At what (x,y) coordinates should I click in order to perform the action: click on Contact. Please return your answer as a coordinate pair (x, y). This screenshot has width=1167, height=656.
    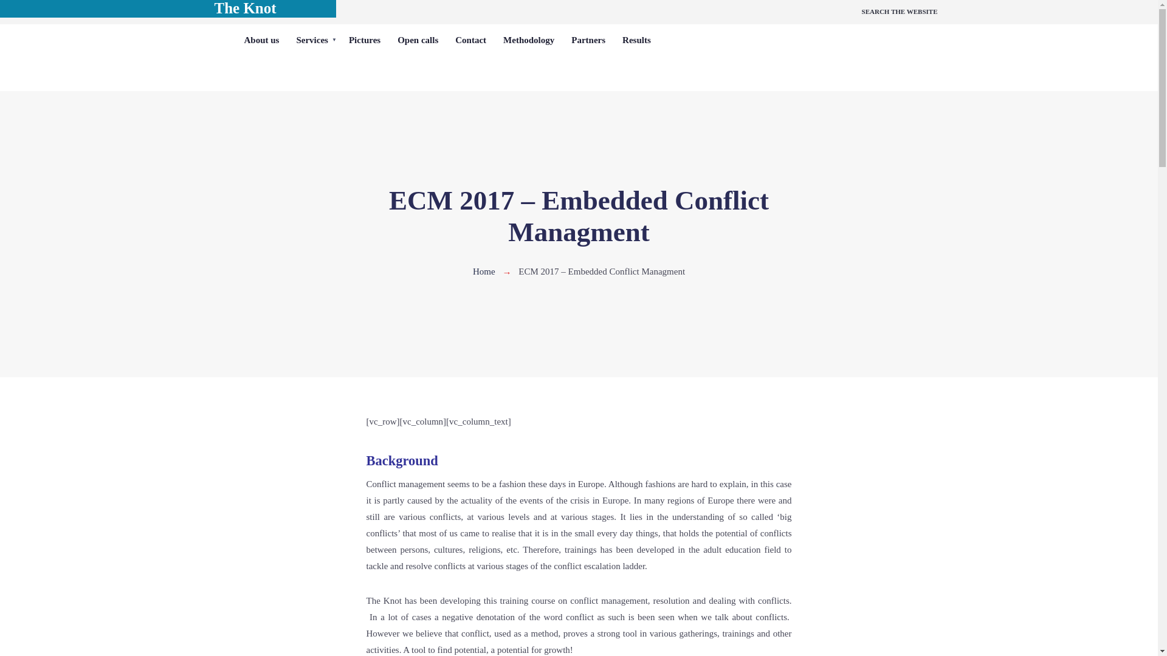
    Looking at the image, I should click on (470, 40).